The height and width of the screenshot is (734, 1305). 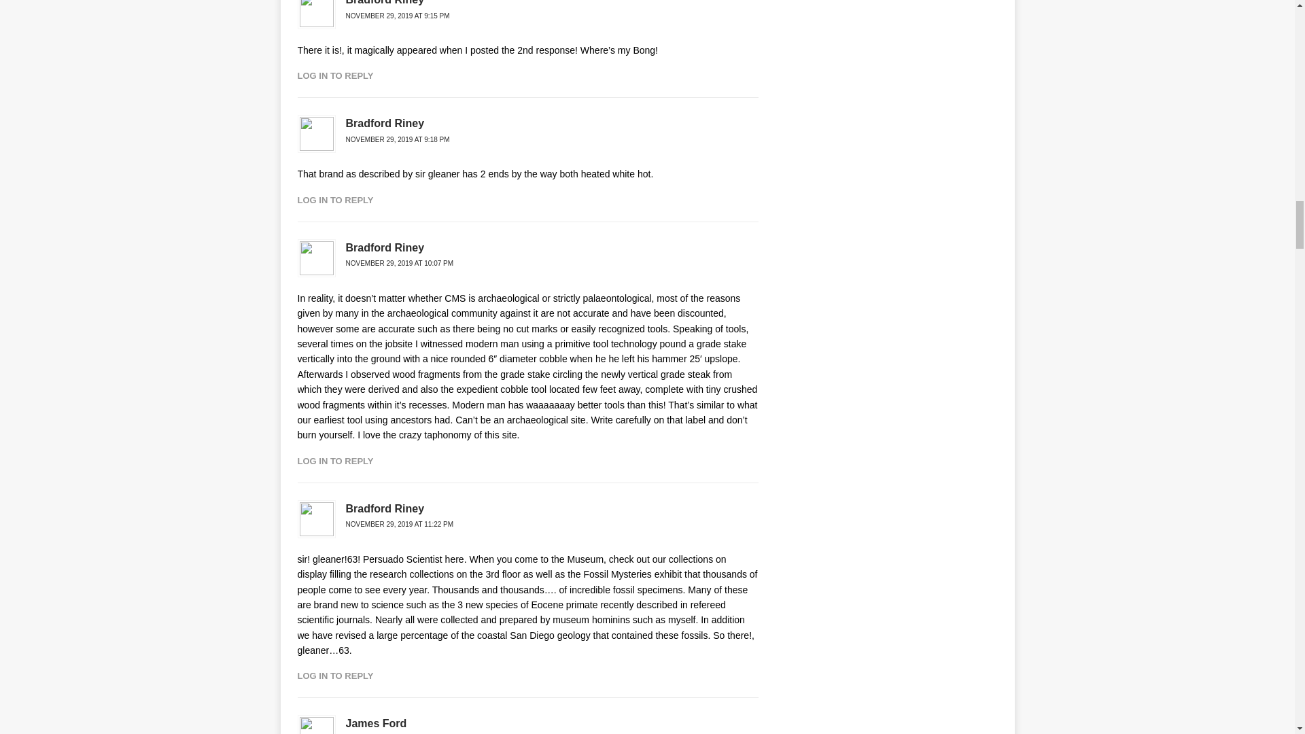 I want to click on NOVEMBER 29, 2019 AT 9:15 PM, so click(x=397, y=16).